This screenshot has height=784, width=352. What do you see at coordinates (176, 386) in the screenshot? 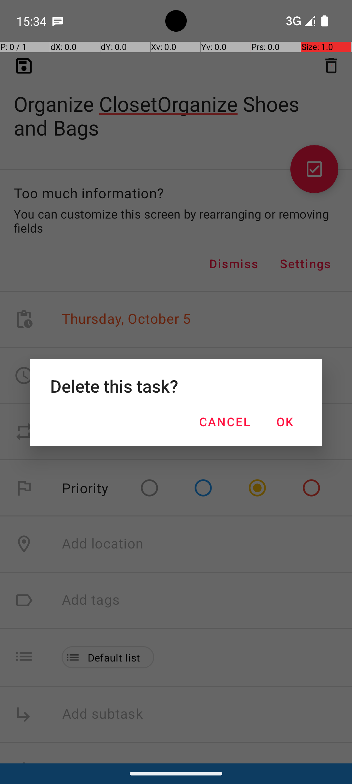
I see `Delete this task?` at bounding box center [176, 386].